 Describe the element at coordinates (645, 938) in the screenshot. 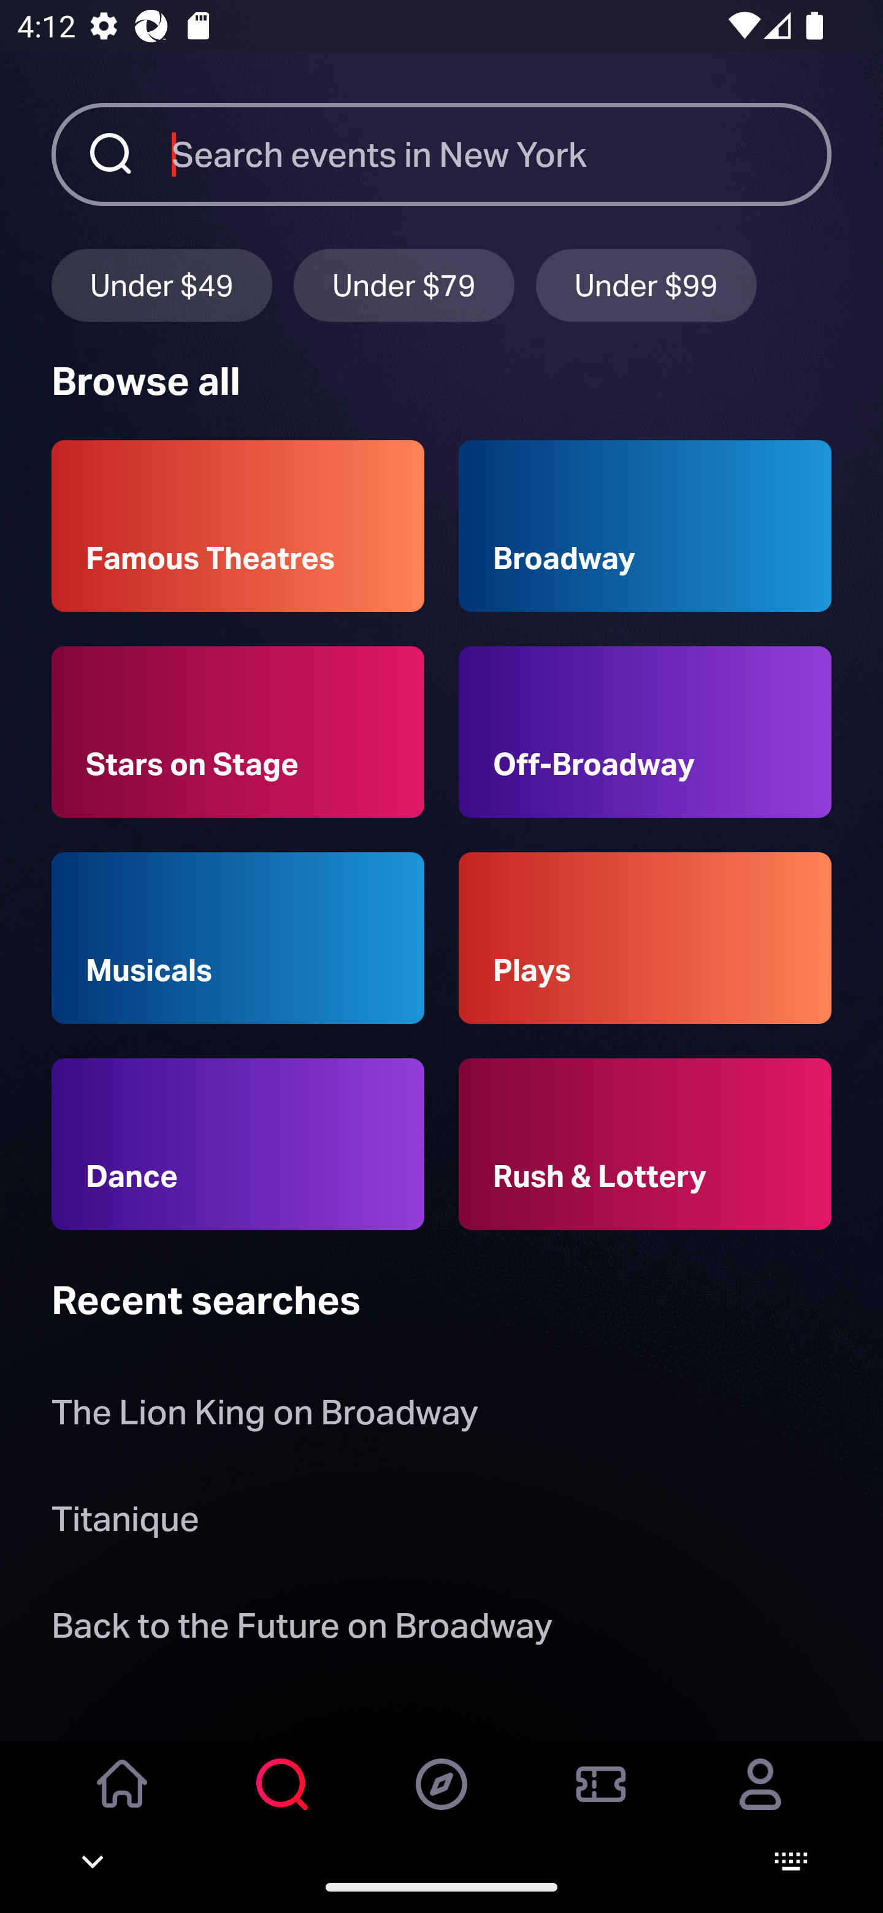

I see `Plays` at that location.